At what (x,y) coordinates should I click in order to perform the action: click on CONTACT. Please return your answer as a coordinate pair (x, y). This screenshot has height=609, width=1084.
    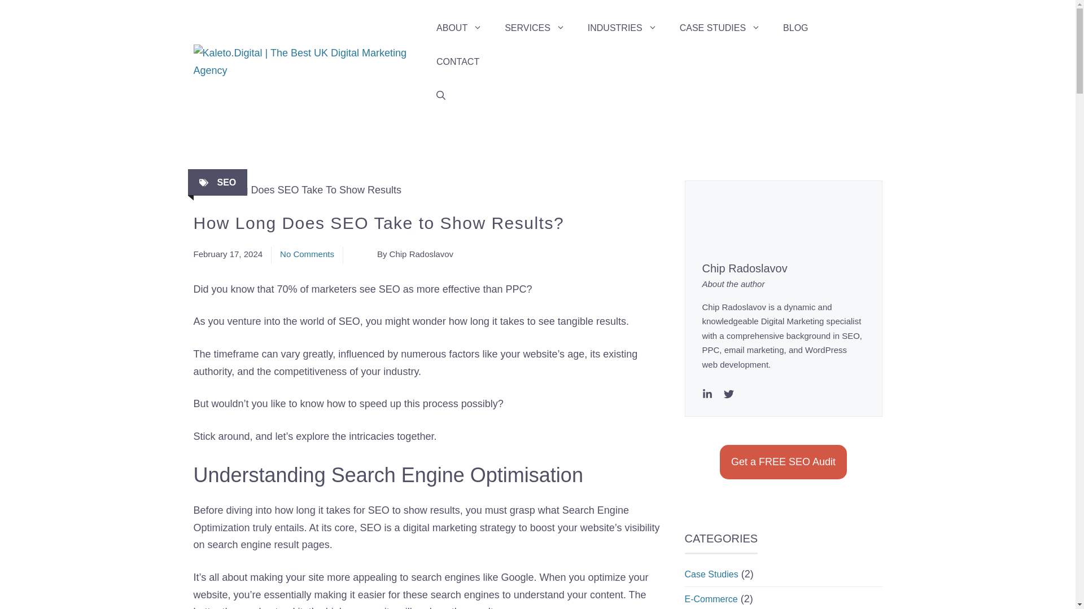
    Looking at the image, I should click on (457, 62).